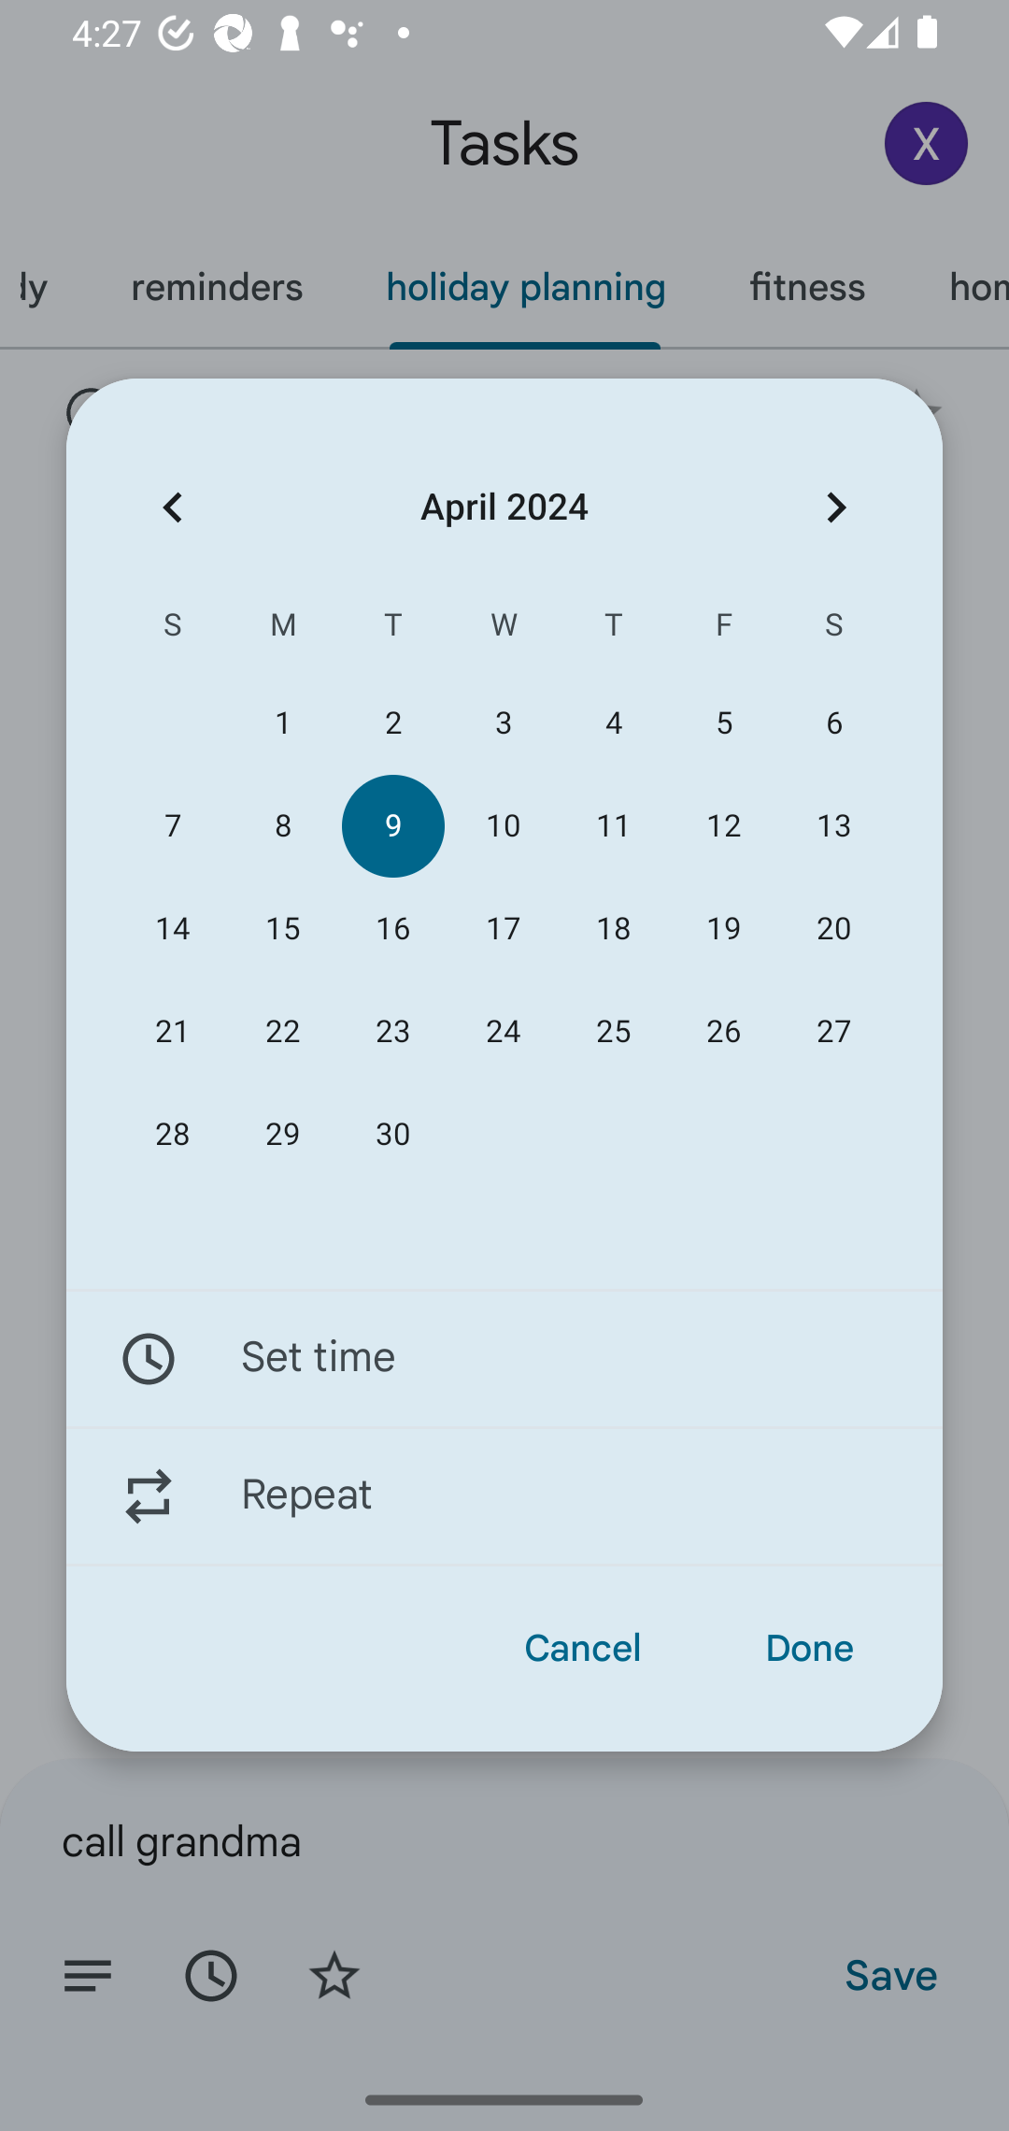 Image resolution: width=1009 pixels, height=2131 pixels. What do you see at coordinates (172, 507) in the screenshot?
I see `Previous month` at bounding box center [172, 507].